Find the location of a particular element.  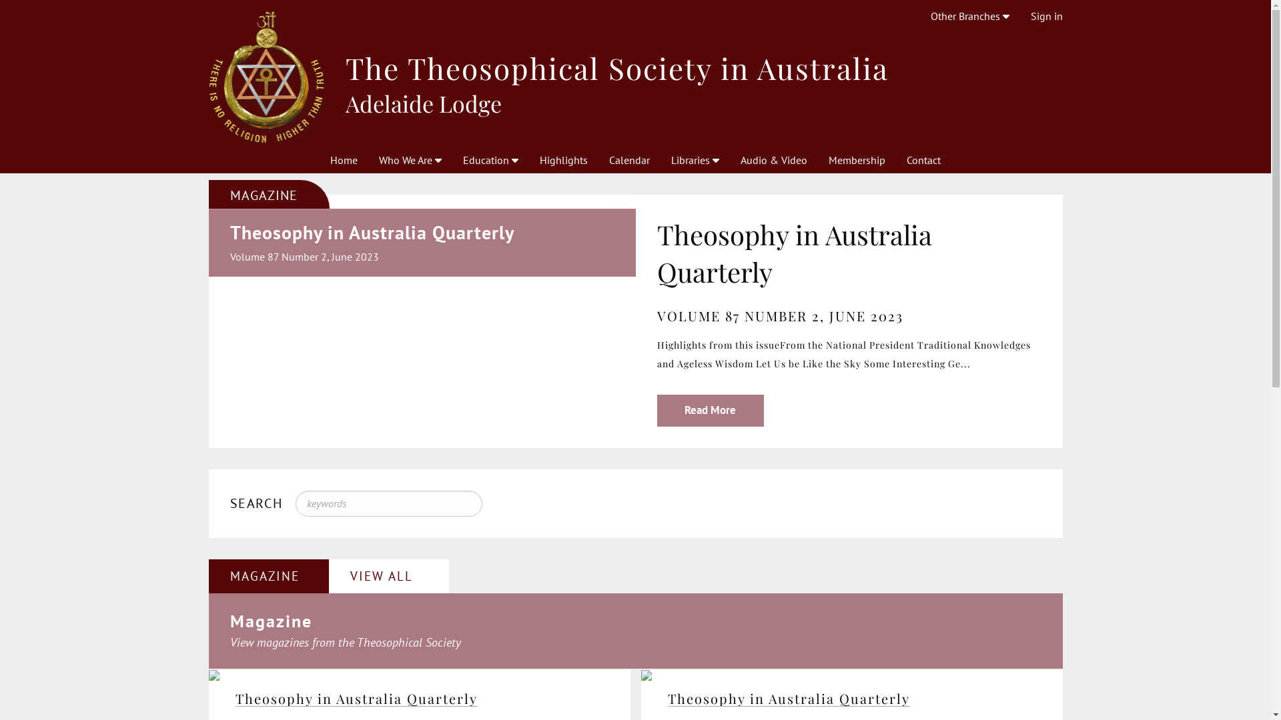

Sign in is located at coordinates (1046, 16).